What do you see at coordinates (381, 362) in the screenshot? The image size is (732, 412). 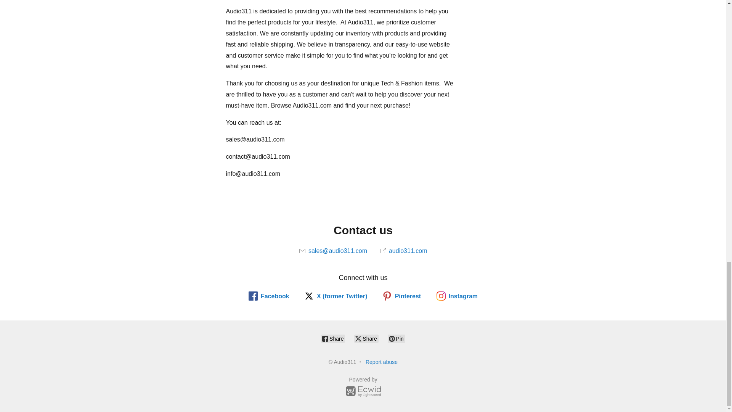 I see `Report abuse` at bounding box center [381, 362].